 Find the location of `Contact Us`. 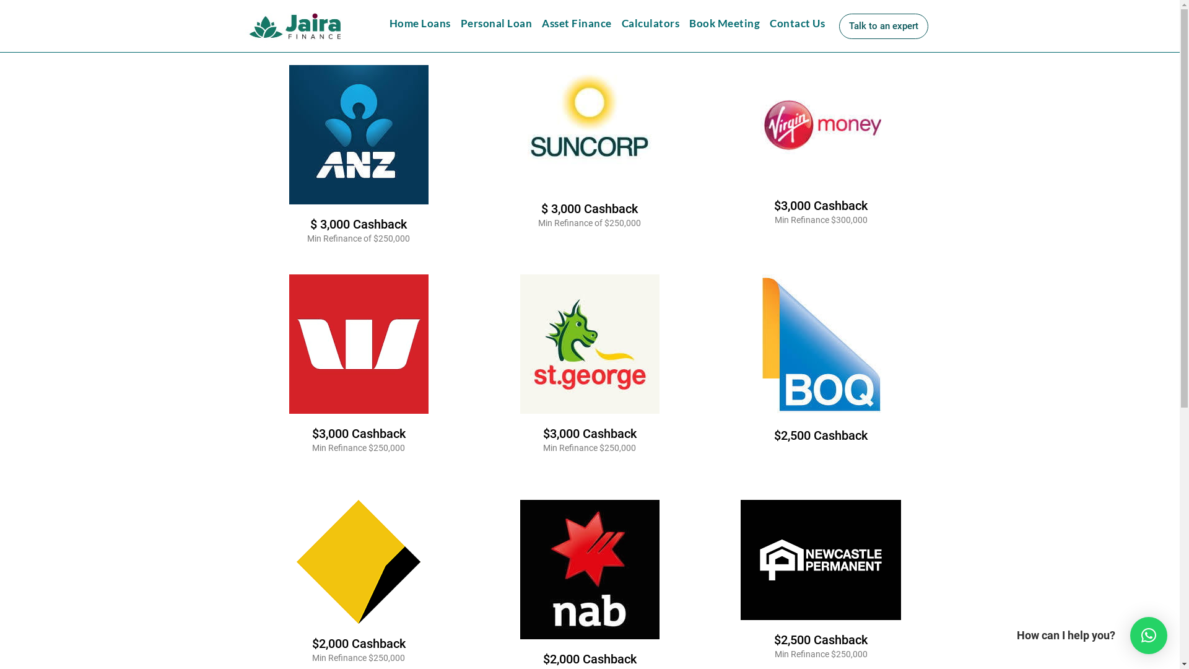

Contact Us is located at coordinates (798, 24).